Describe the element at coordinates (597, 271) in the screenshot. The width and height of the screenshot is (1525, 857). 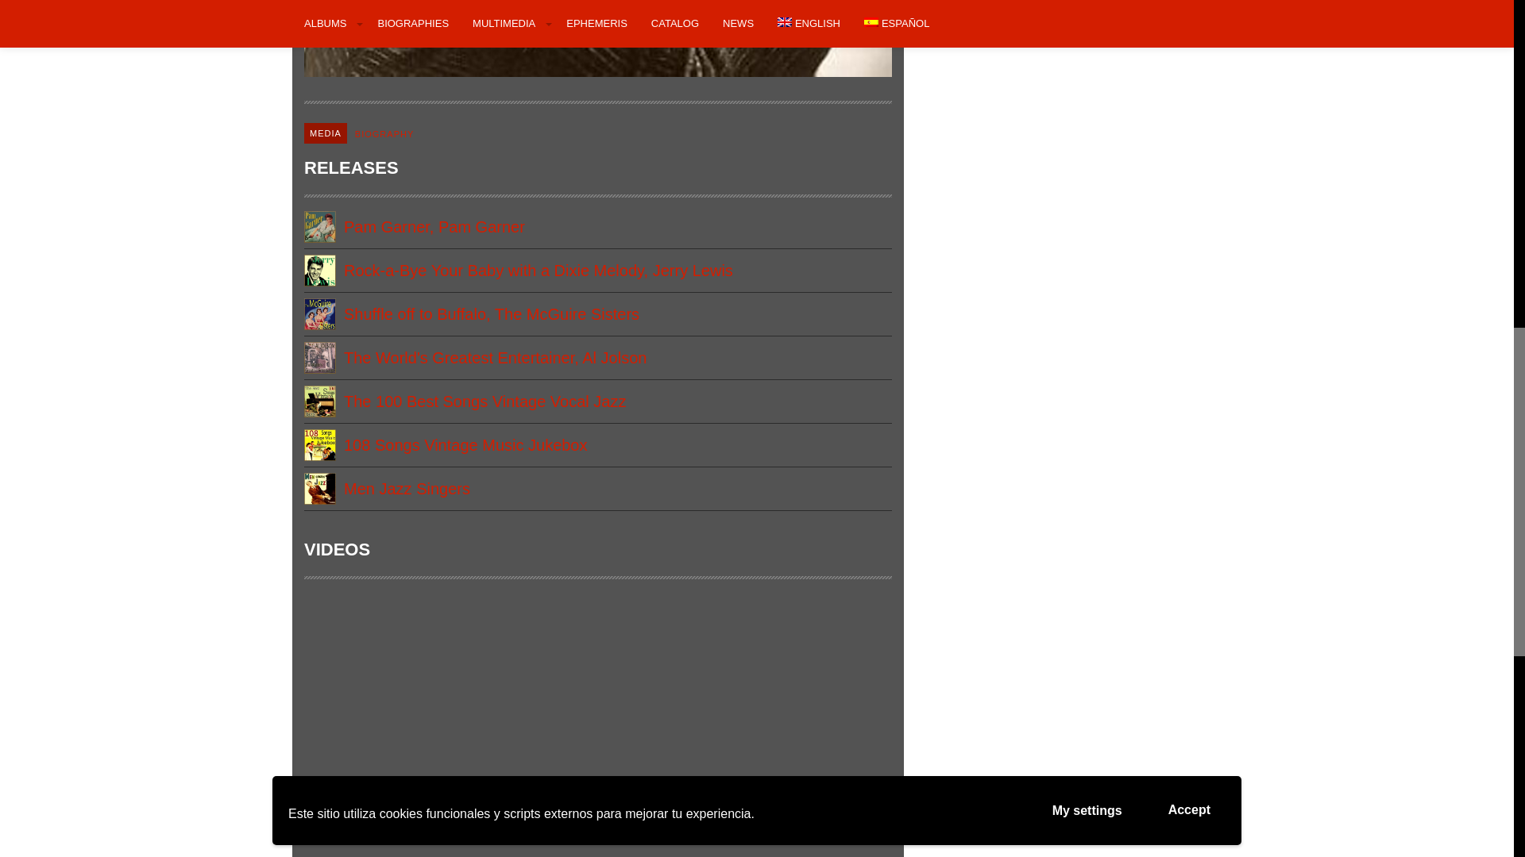
I see `Rock-a-Bye Your Baby with a Dixie Melody, Jerry Lewis` at that location.